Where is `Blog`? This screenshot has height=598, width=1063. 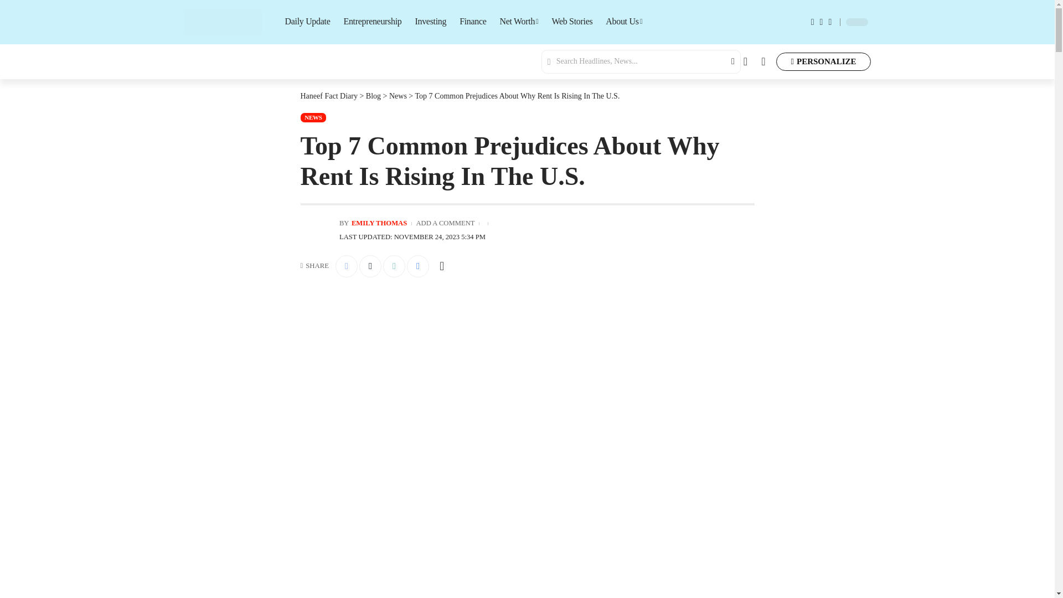
Blog is located at coordinates (373, 96).